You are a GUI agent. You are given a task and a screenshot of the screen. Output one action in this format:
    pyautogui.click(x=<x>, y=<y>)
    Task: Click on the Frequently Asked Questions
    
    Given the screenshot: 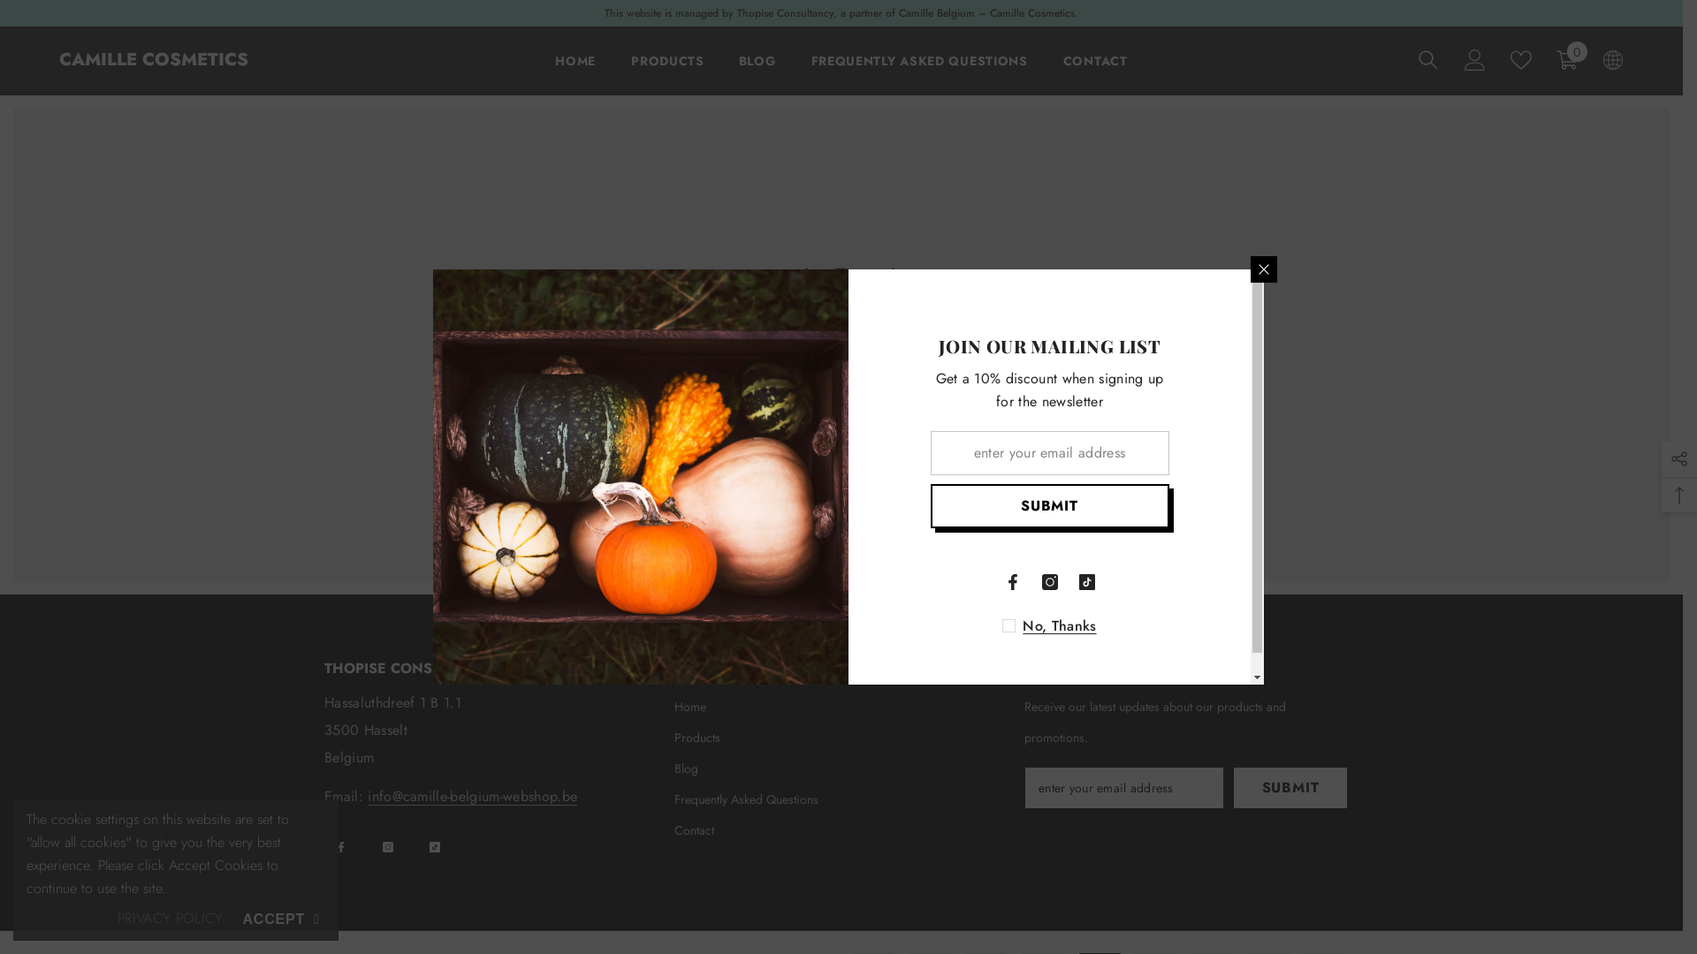 What is the action you would take?
    pyautogui.click(x=746, y=800)
    